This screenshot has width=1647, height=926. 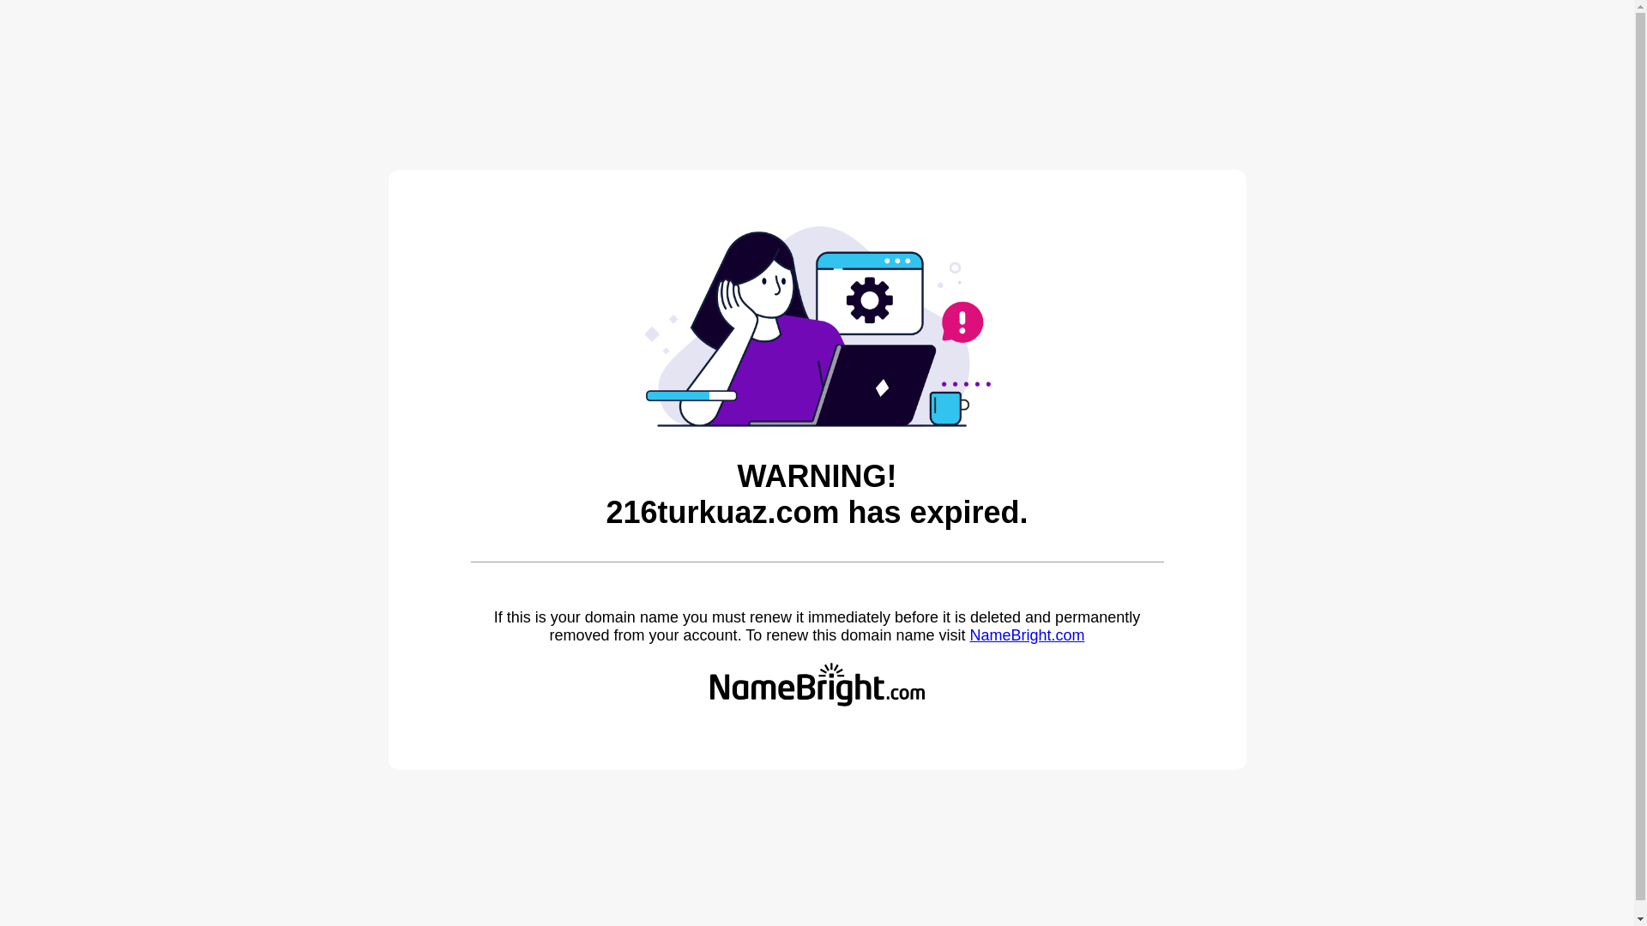 What do you see at coordinates (1027, 635) in the screenshot?
I see `NameBright.com` at bounding box center [1027, 635].